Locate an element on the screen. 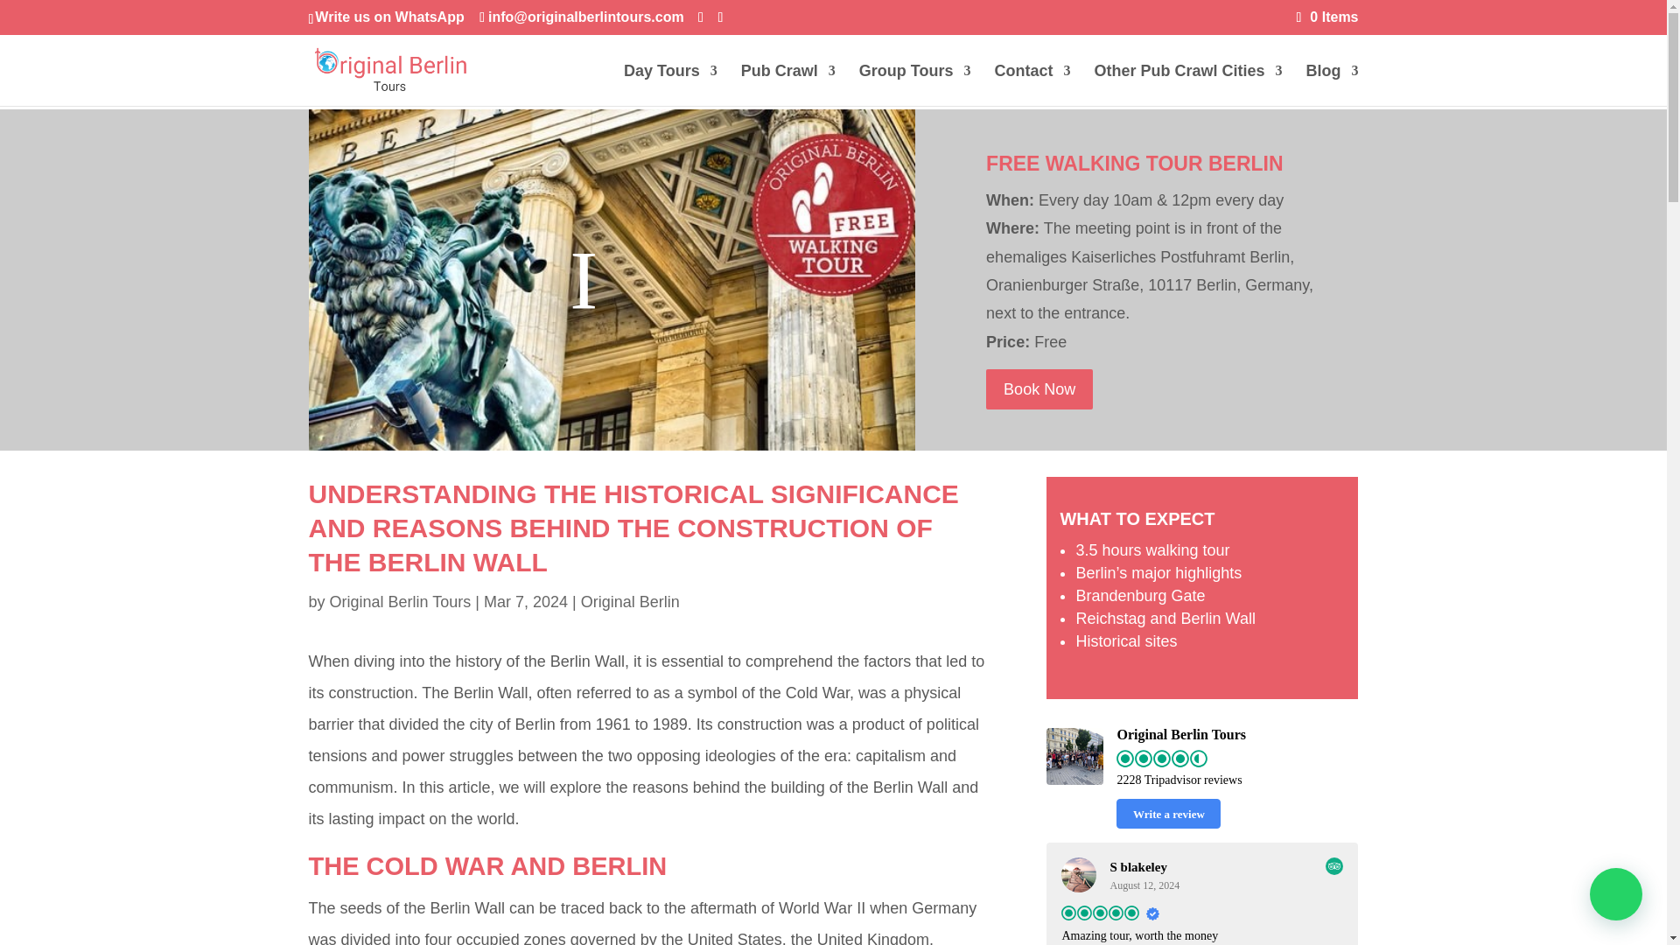 The image size is (1680, 945). Group Tours is located at coordinates (914, 85).